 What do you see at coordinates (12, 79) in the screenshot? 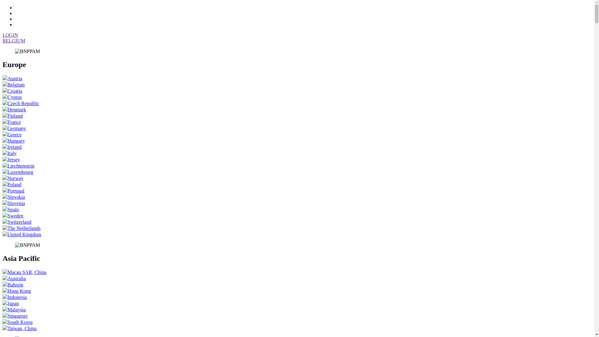
I see `Austria` at bounding box center [12, 79].